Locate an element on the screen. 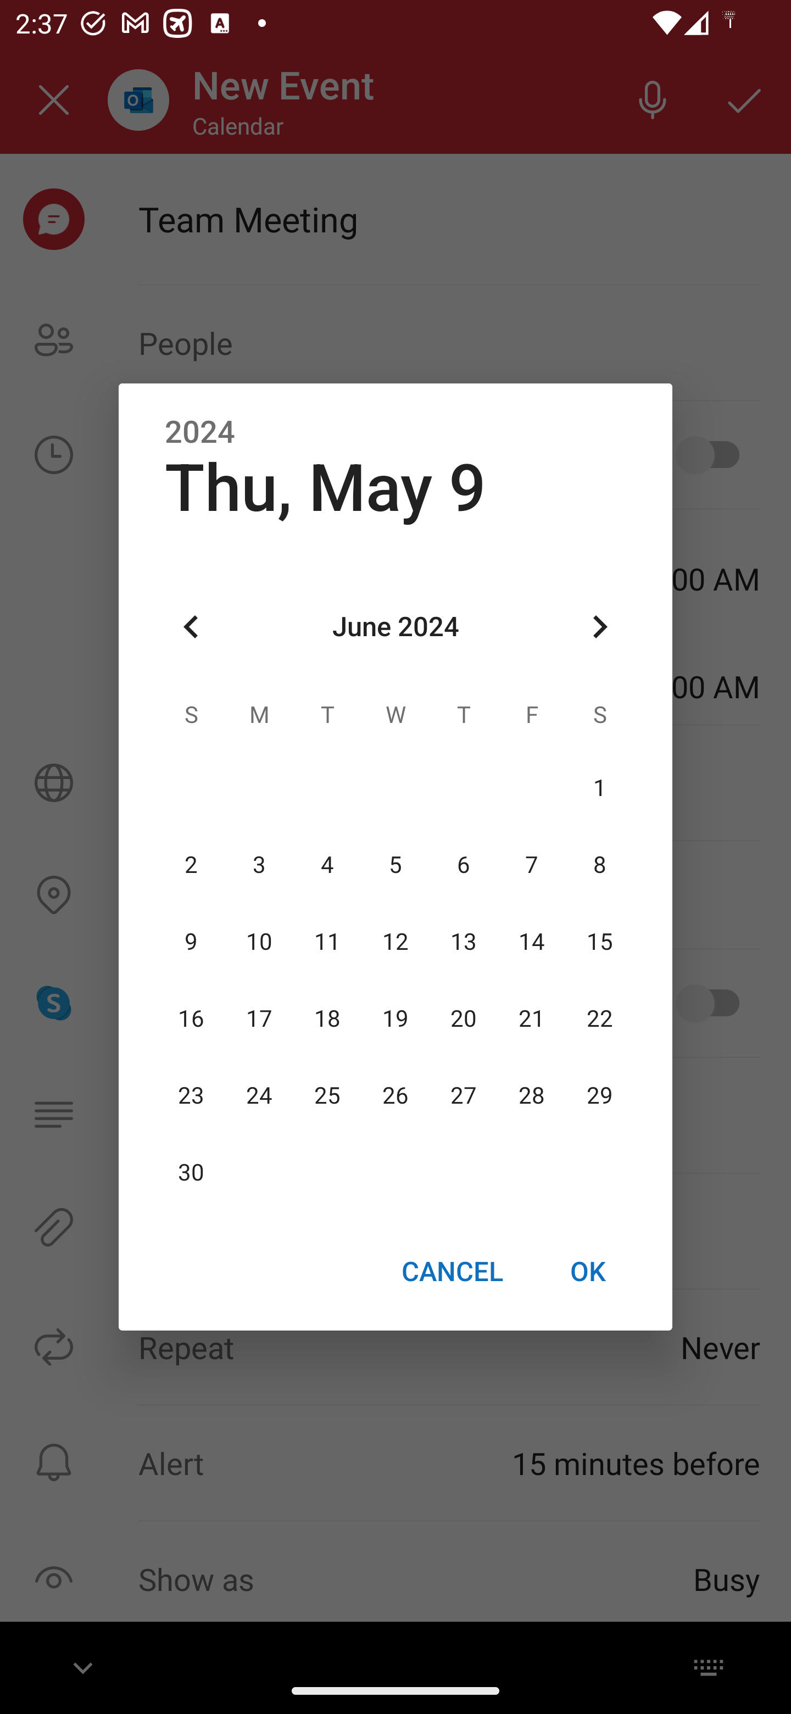 The image size is (791, 1714). 22 22 June 2024 is located at coordinates (599, 1019).